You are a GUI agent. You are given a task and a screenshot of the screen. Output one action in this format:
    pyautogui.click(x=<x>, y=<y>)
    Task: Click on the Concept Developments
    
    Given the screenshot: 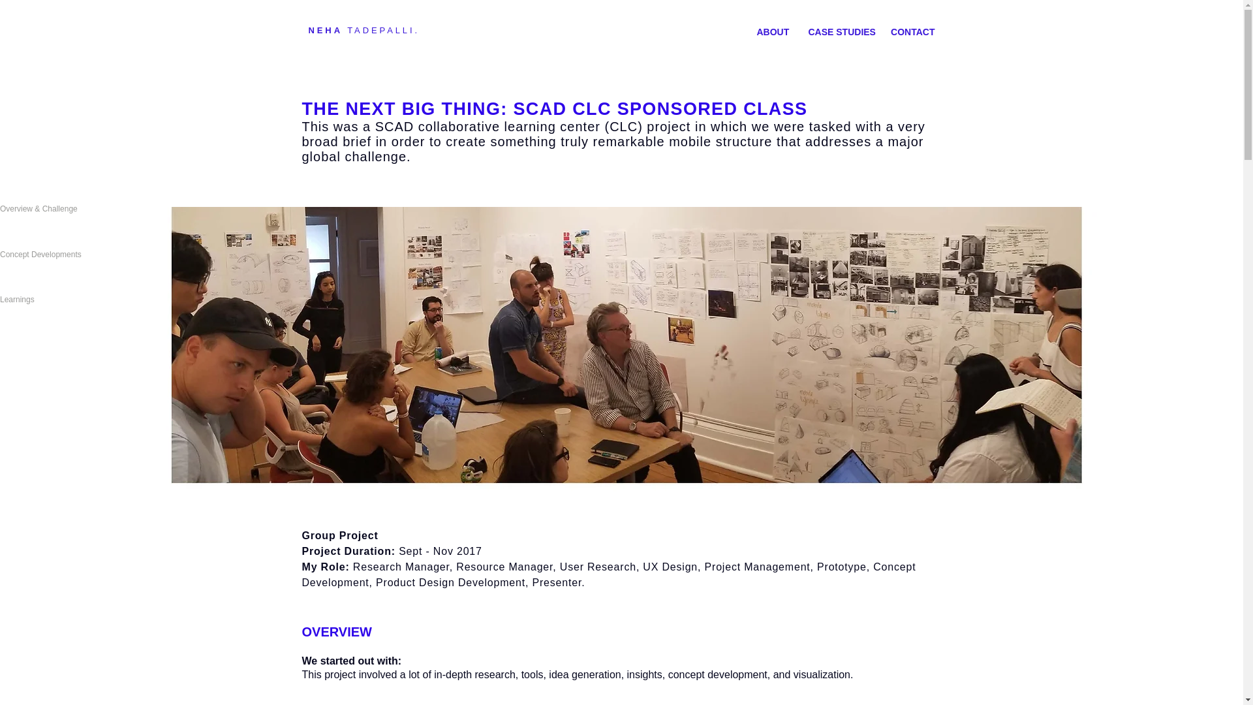 What is the action you would take?
    pyautogui.click(x=64, y=255)
    